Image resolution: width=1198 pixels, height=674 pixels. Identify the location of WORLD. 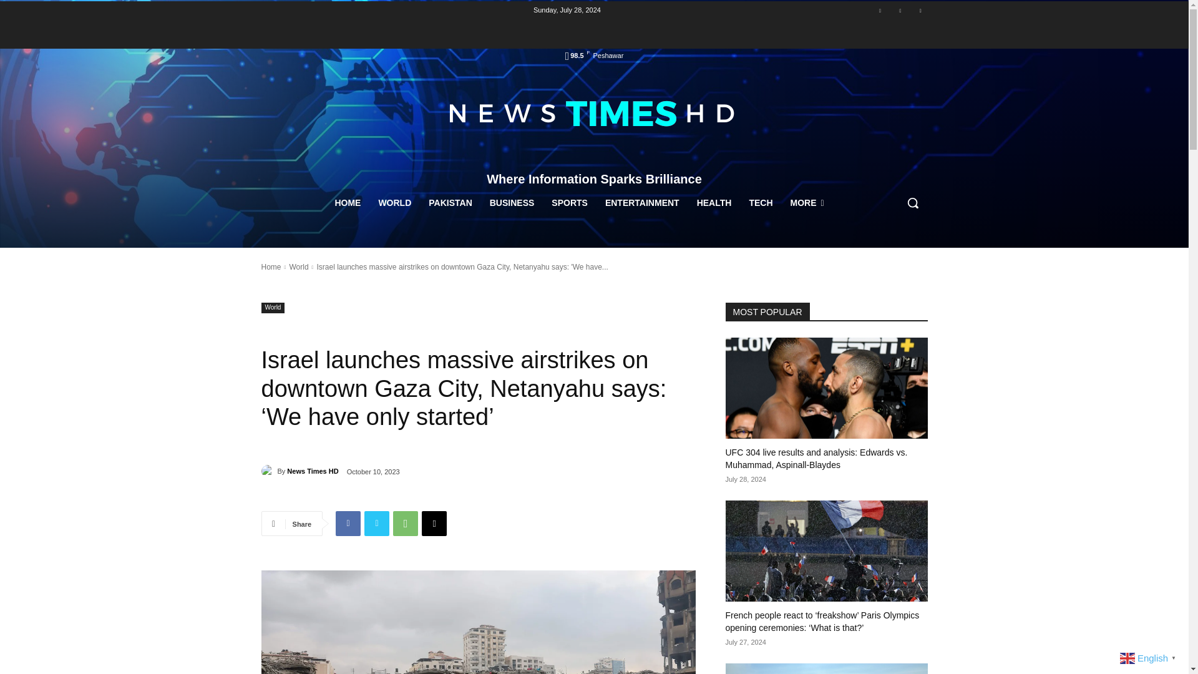
(394, 202).